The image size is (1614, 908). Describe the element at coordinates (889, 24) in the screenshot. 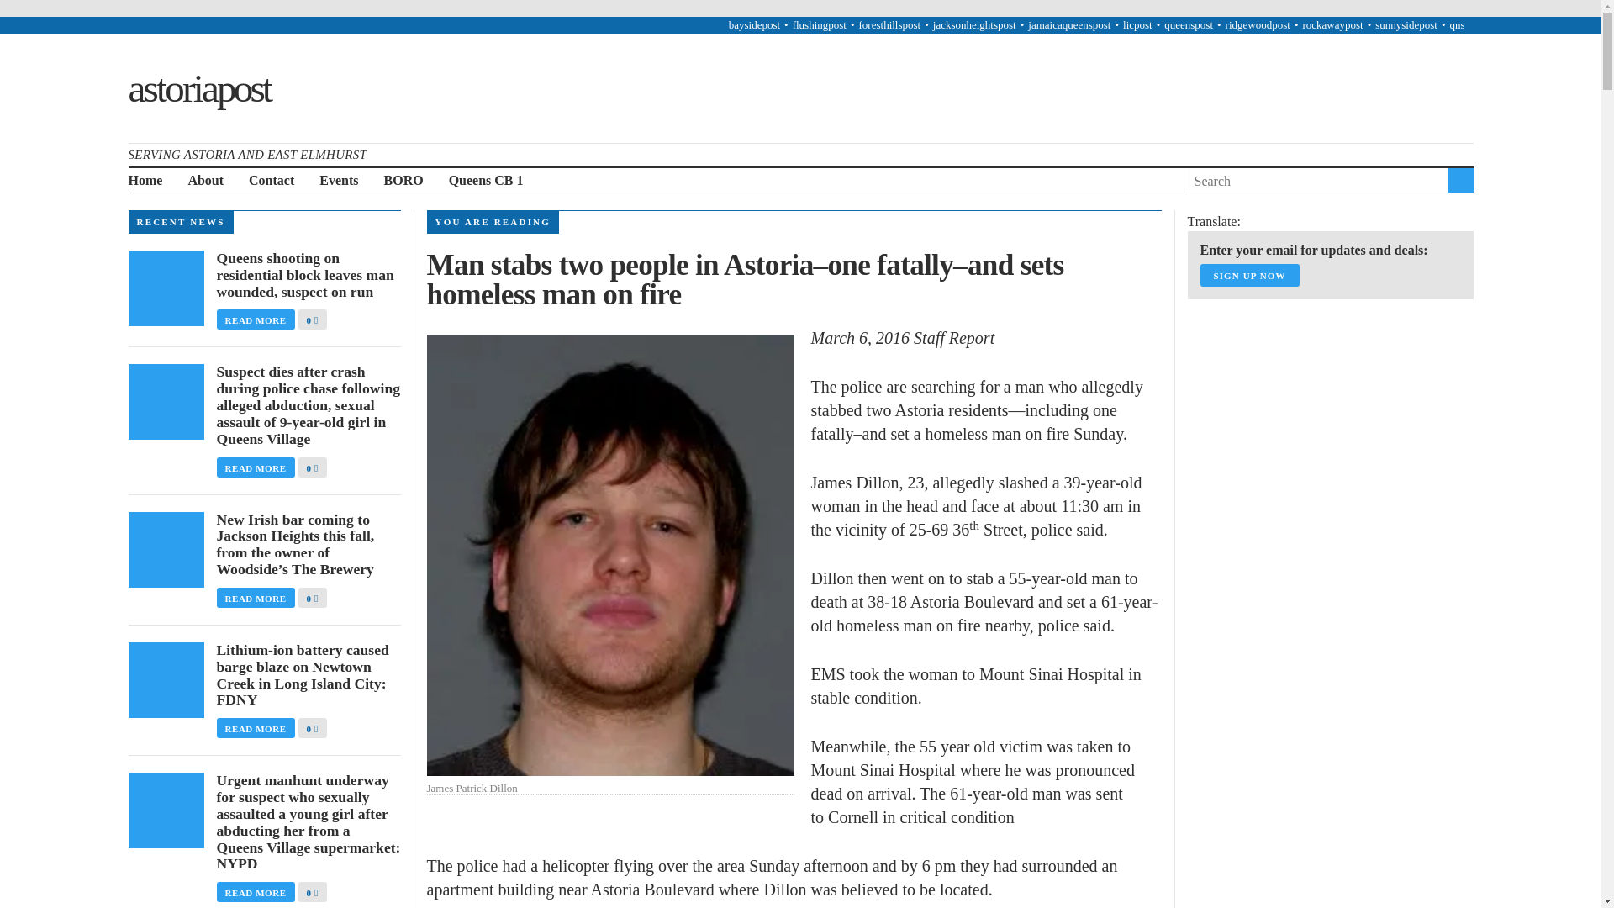

I see `foresthillspost` at that location.